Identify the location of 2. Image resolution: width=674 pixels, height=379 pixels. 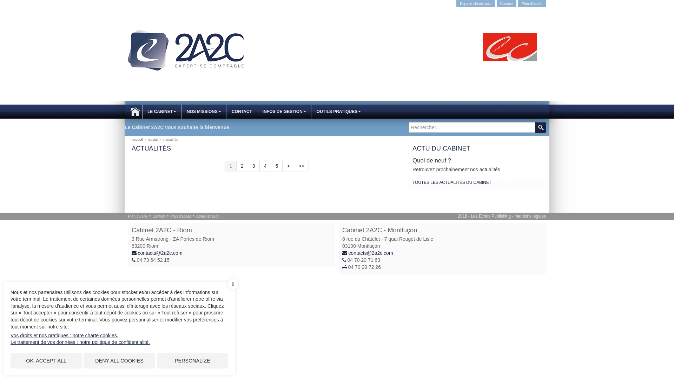
(242, 166).